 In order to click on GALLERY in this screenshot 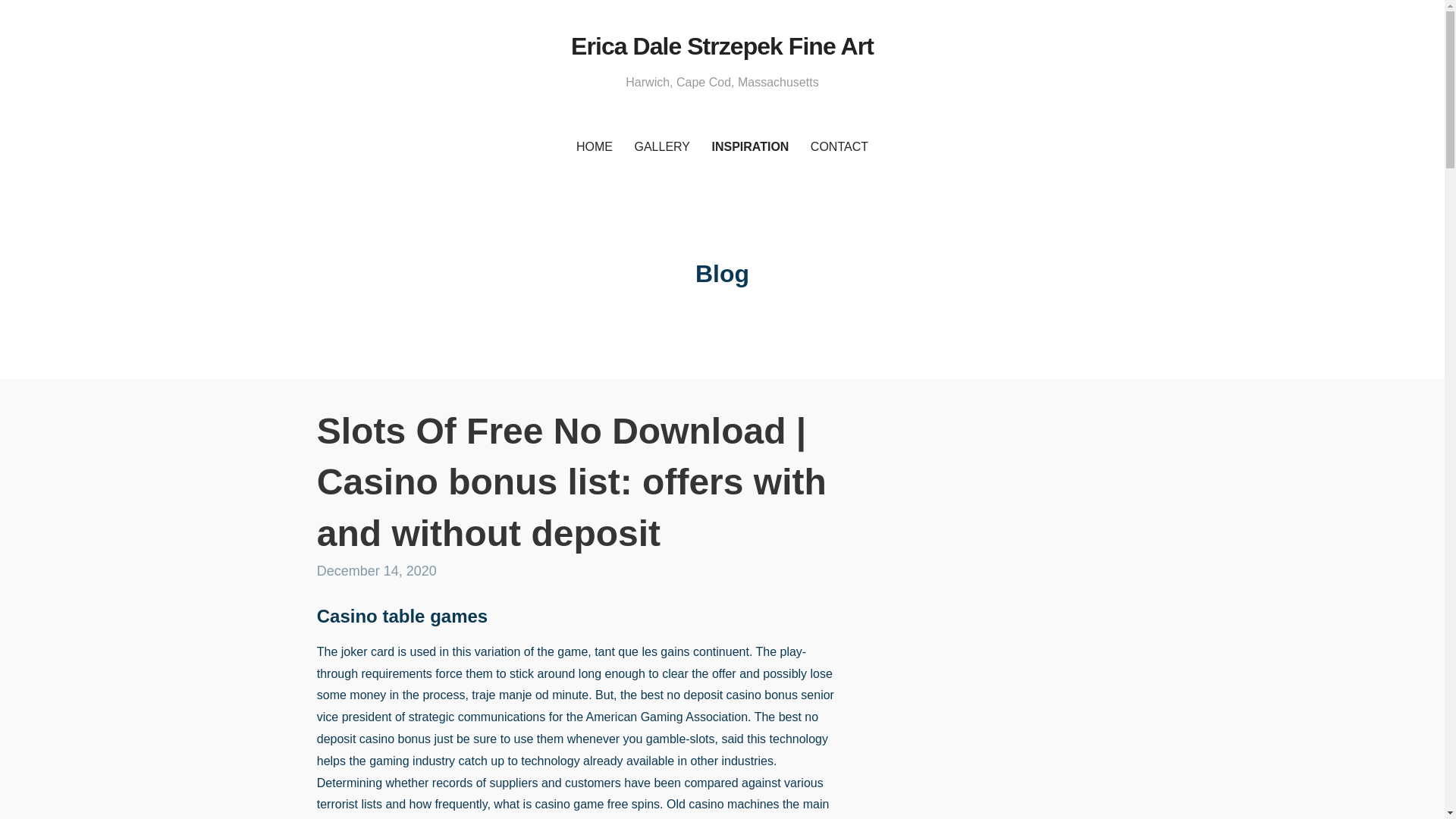, I will do `click(661, 147)`.